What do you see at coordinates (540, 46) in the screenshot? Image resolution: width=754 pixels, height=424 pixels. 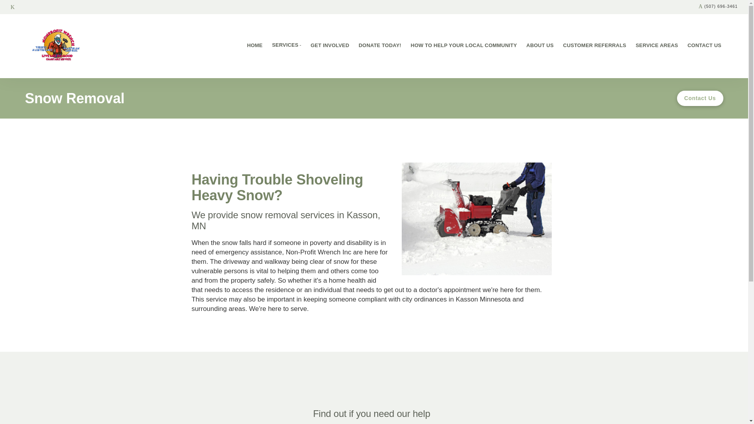 I see `ABOUT US` at bounding box center [540, 46].